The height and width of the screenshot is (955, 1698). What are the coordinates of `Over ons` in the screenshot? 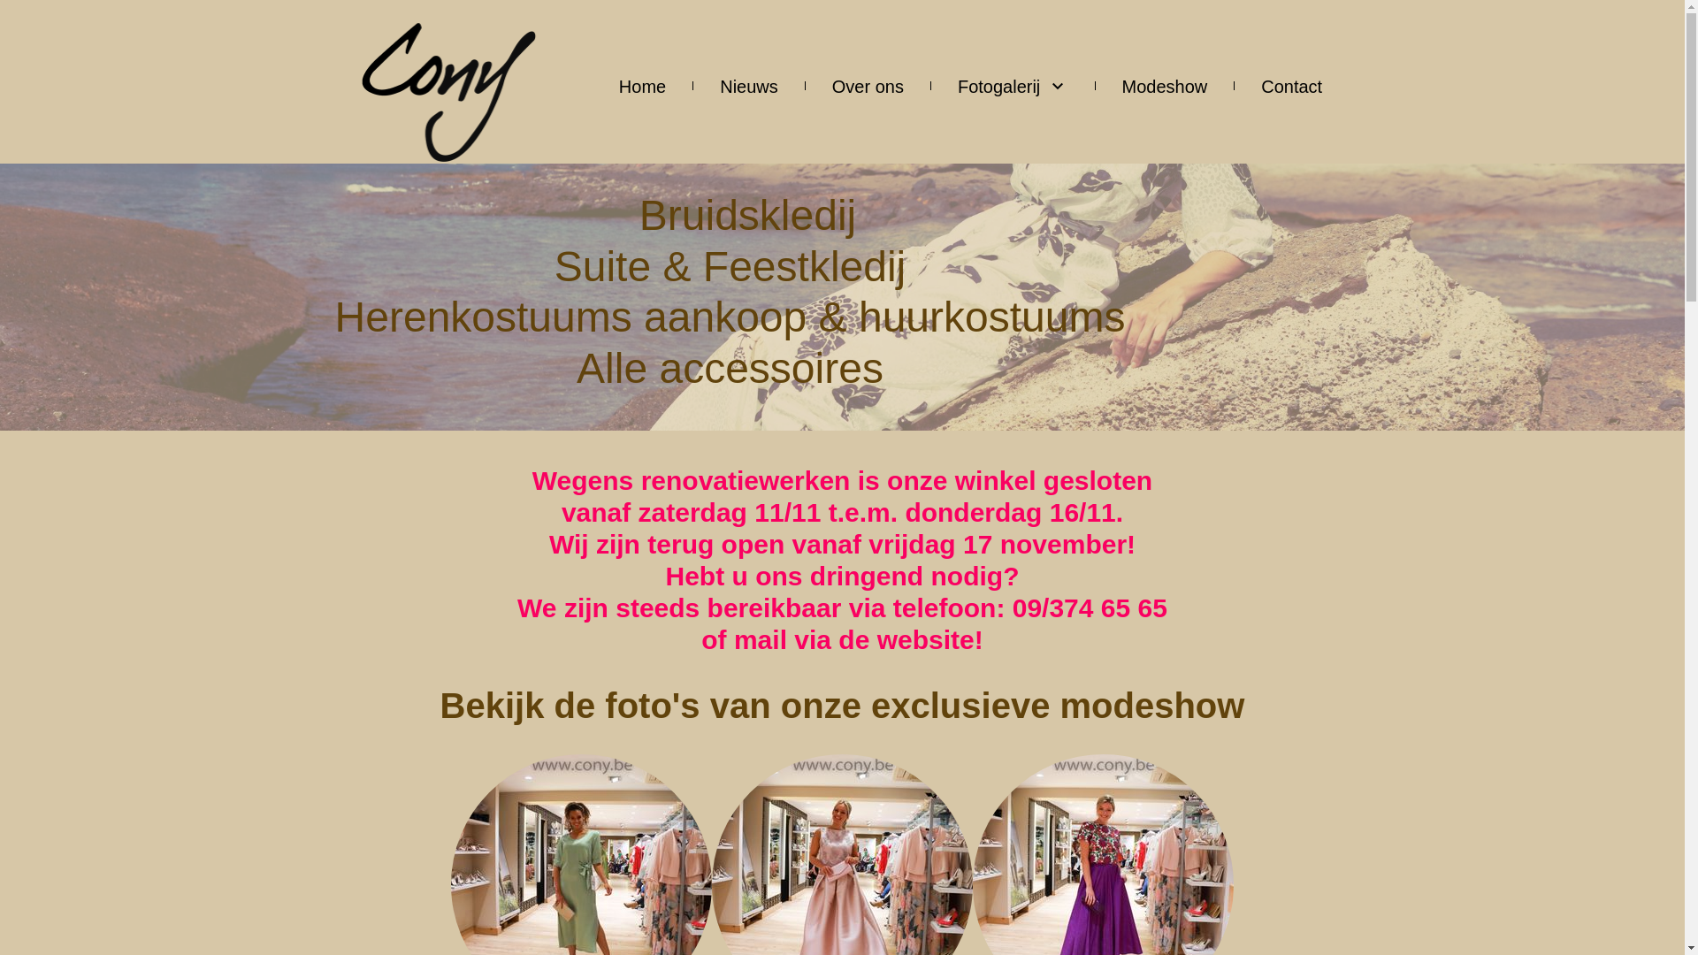 It's located at (868, 85).